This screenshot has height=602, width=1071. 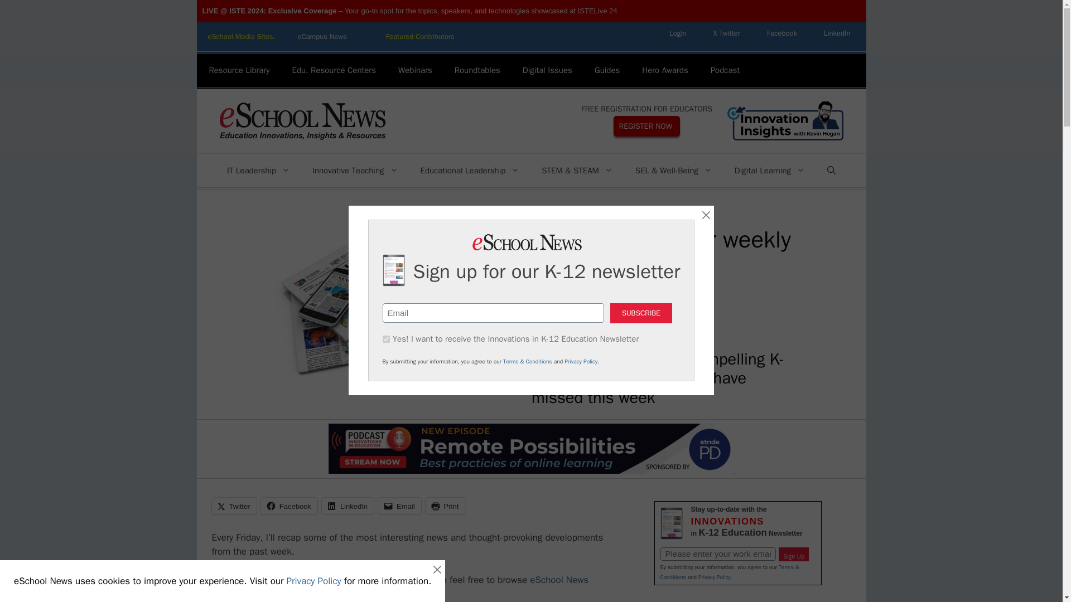 What do you see at coordinates (782, 33) in the screenshot?
I see `Facebook` at bounding box center [782, 33].